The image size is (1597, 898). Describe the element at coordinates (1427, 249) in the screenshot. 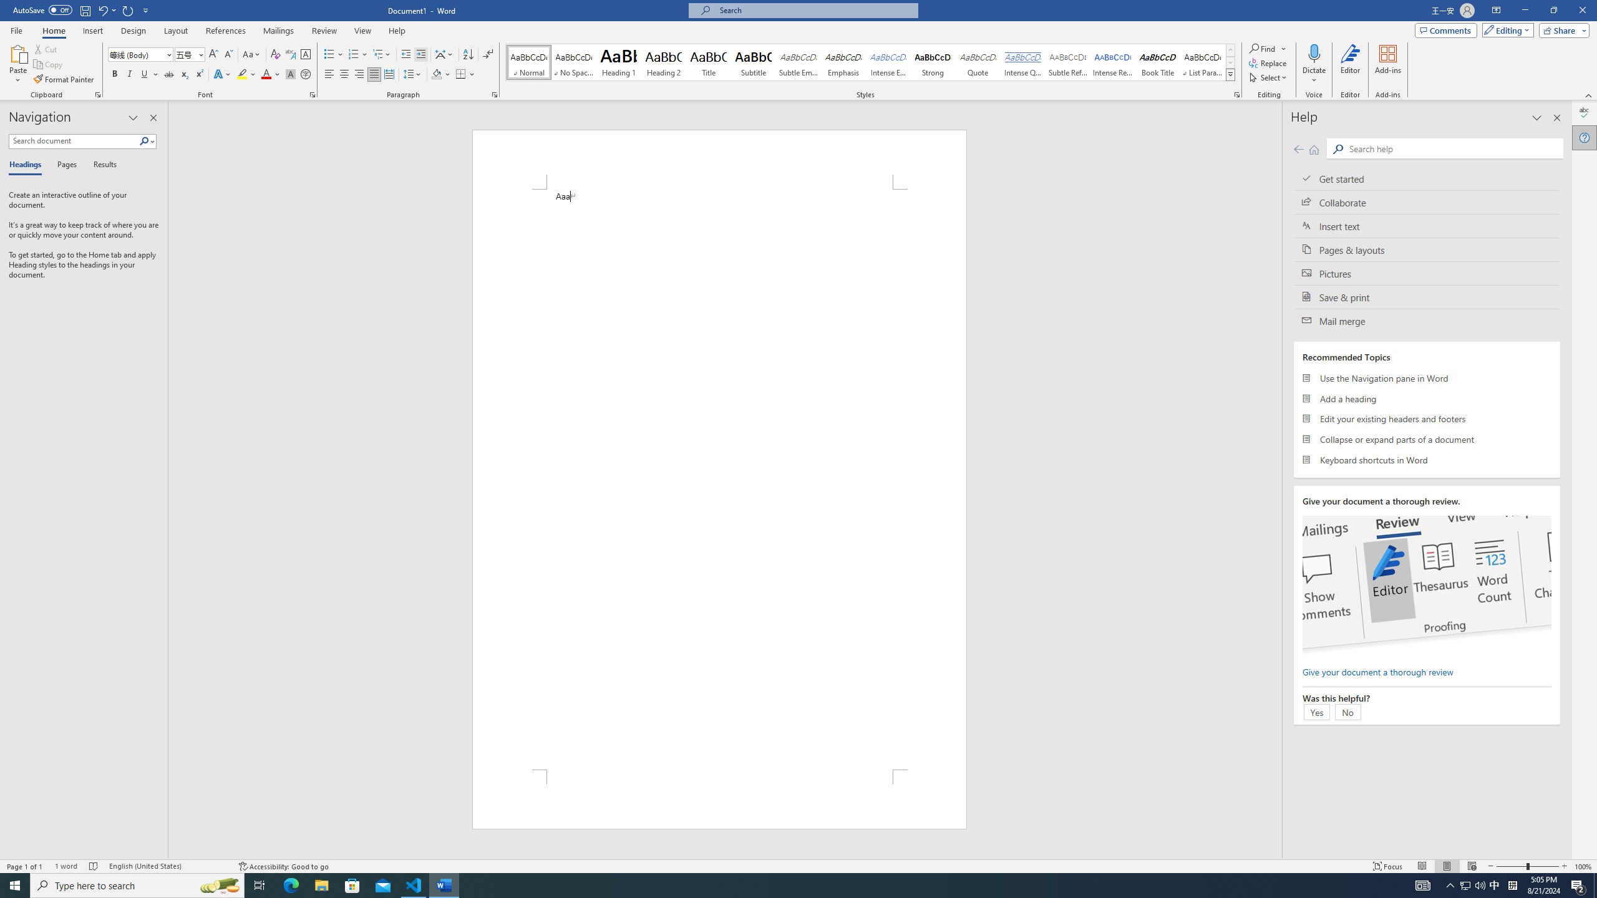

I see `Pages & layouts` at that location.